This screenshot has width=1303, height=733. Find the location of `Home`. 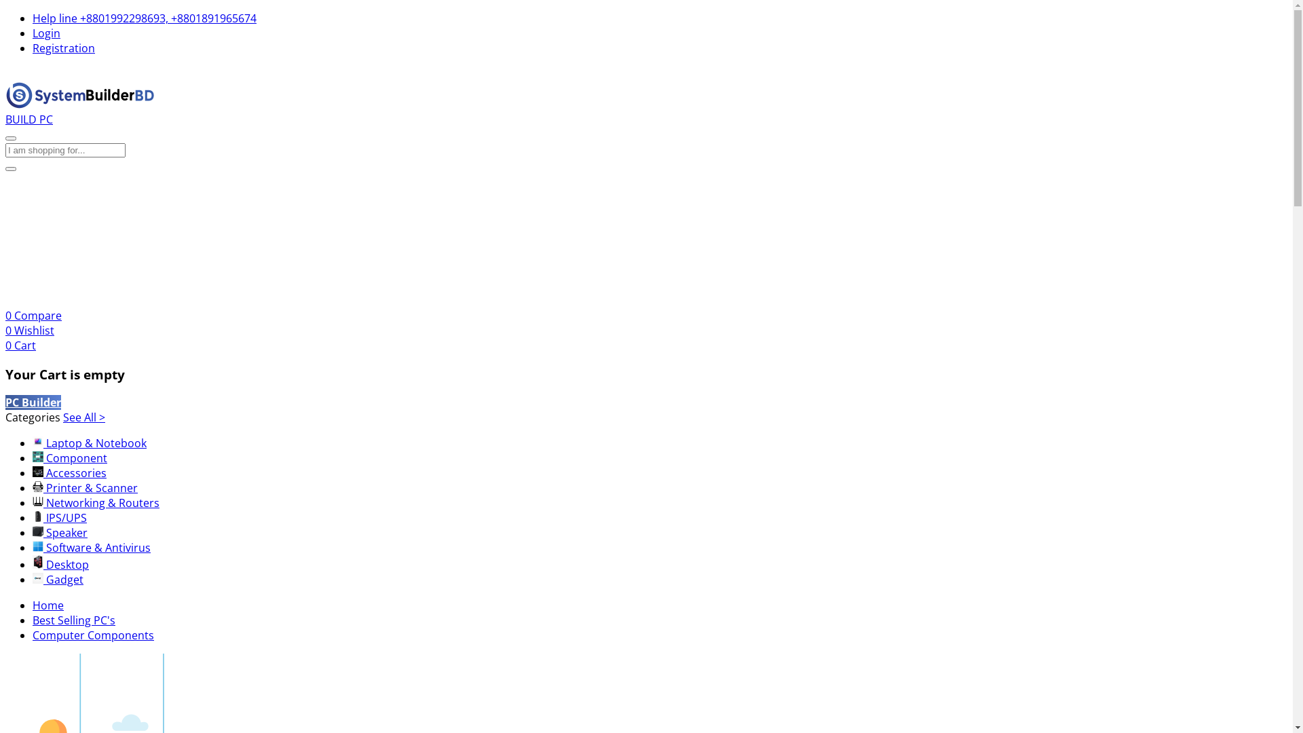

Home is located at coordinates (48, 605).